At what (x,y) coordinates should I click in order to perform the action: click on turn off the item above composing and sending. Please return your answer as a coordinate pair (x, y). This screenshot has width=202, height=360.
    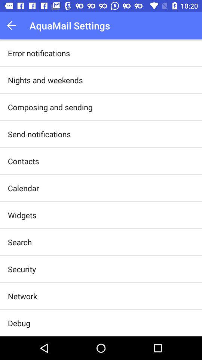
    Looking at the image, I should click on (45, 80).